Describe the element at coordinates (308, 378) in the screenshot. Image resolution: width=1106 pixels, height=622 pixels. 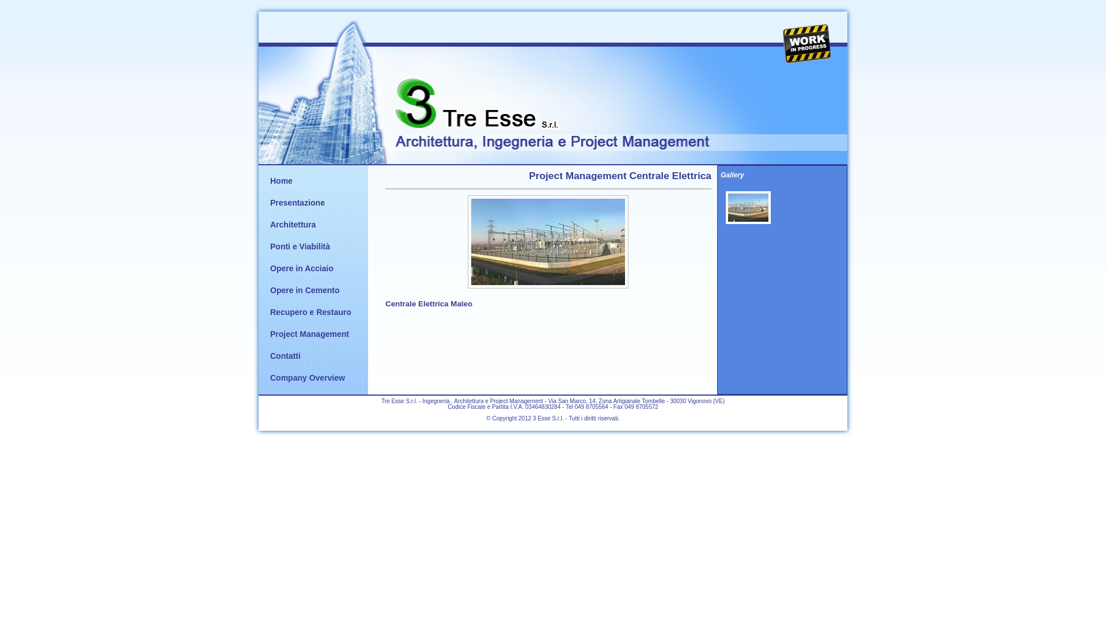
I see `Company Overview` at that location.